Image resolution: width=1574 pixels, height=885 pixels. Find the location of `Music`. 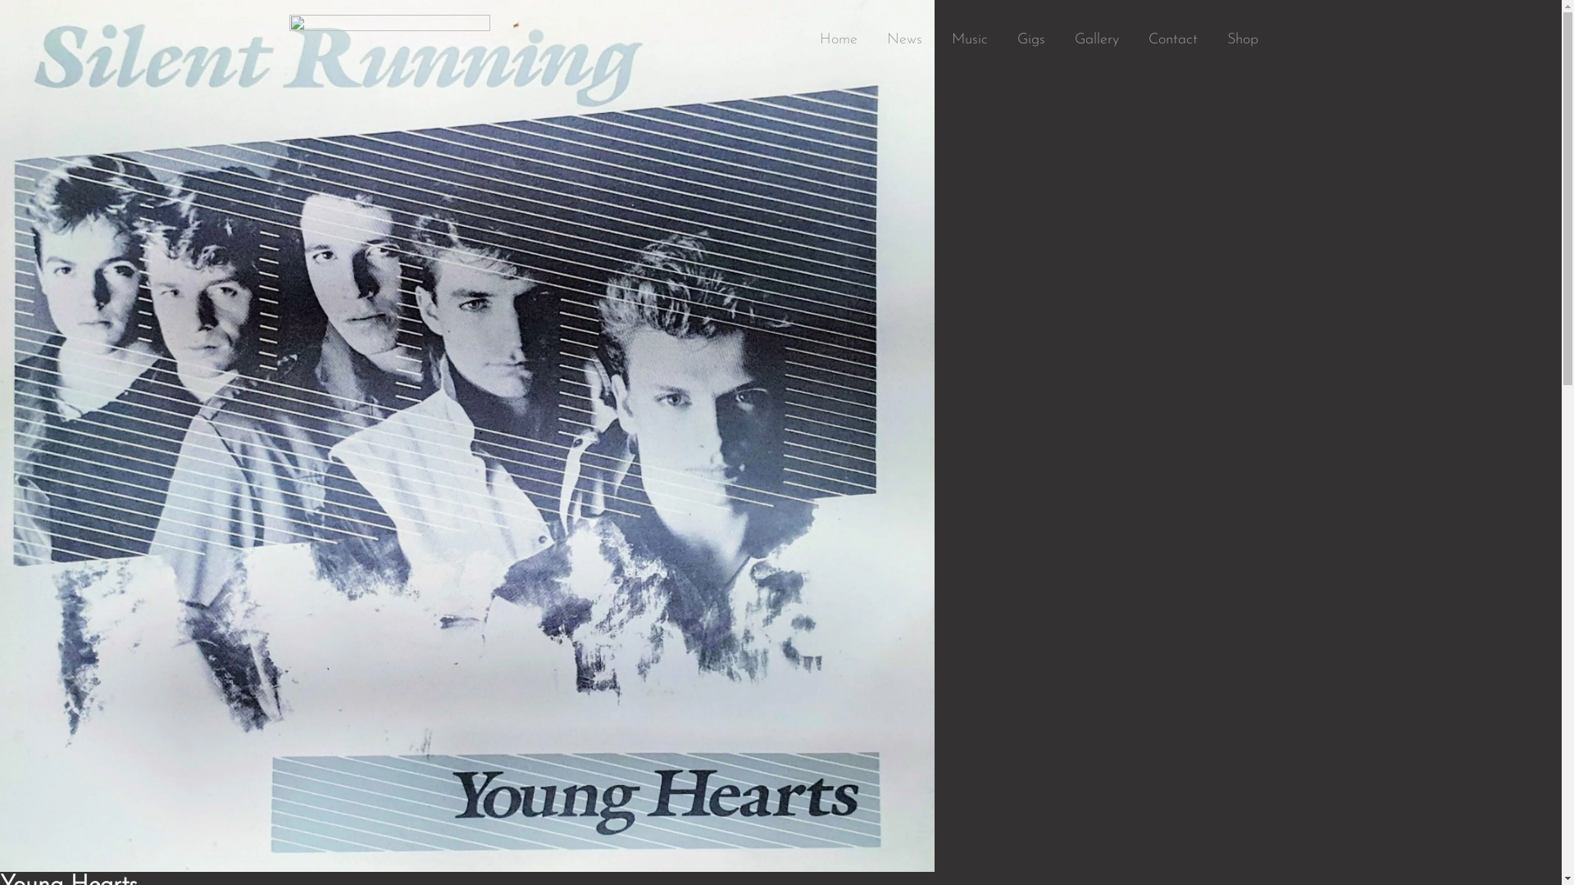

Music is located at coordinates (969, 40).